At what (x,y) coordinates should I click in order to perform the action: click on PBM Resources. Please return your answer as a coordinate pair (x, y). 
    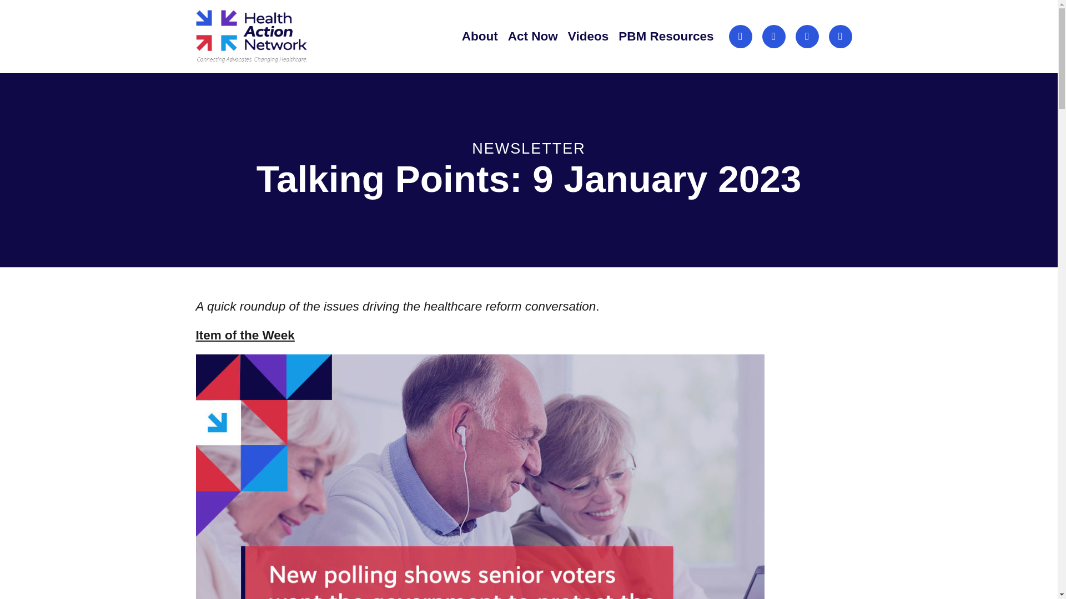
    Looking at the image, I should click on (665, 35).